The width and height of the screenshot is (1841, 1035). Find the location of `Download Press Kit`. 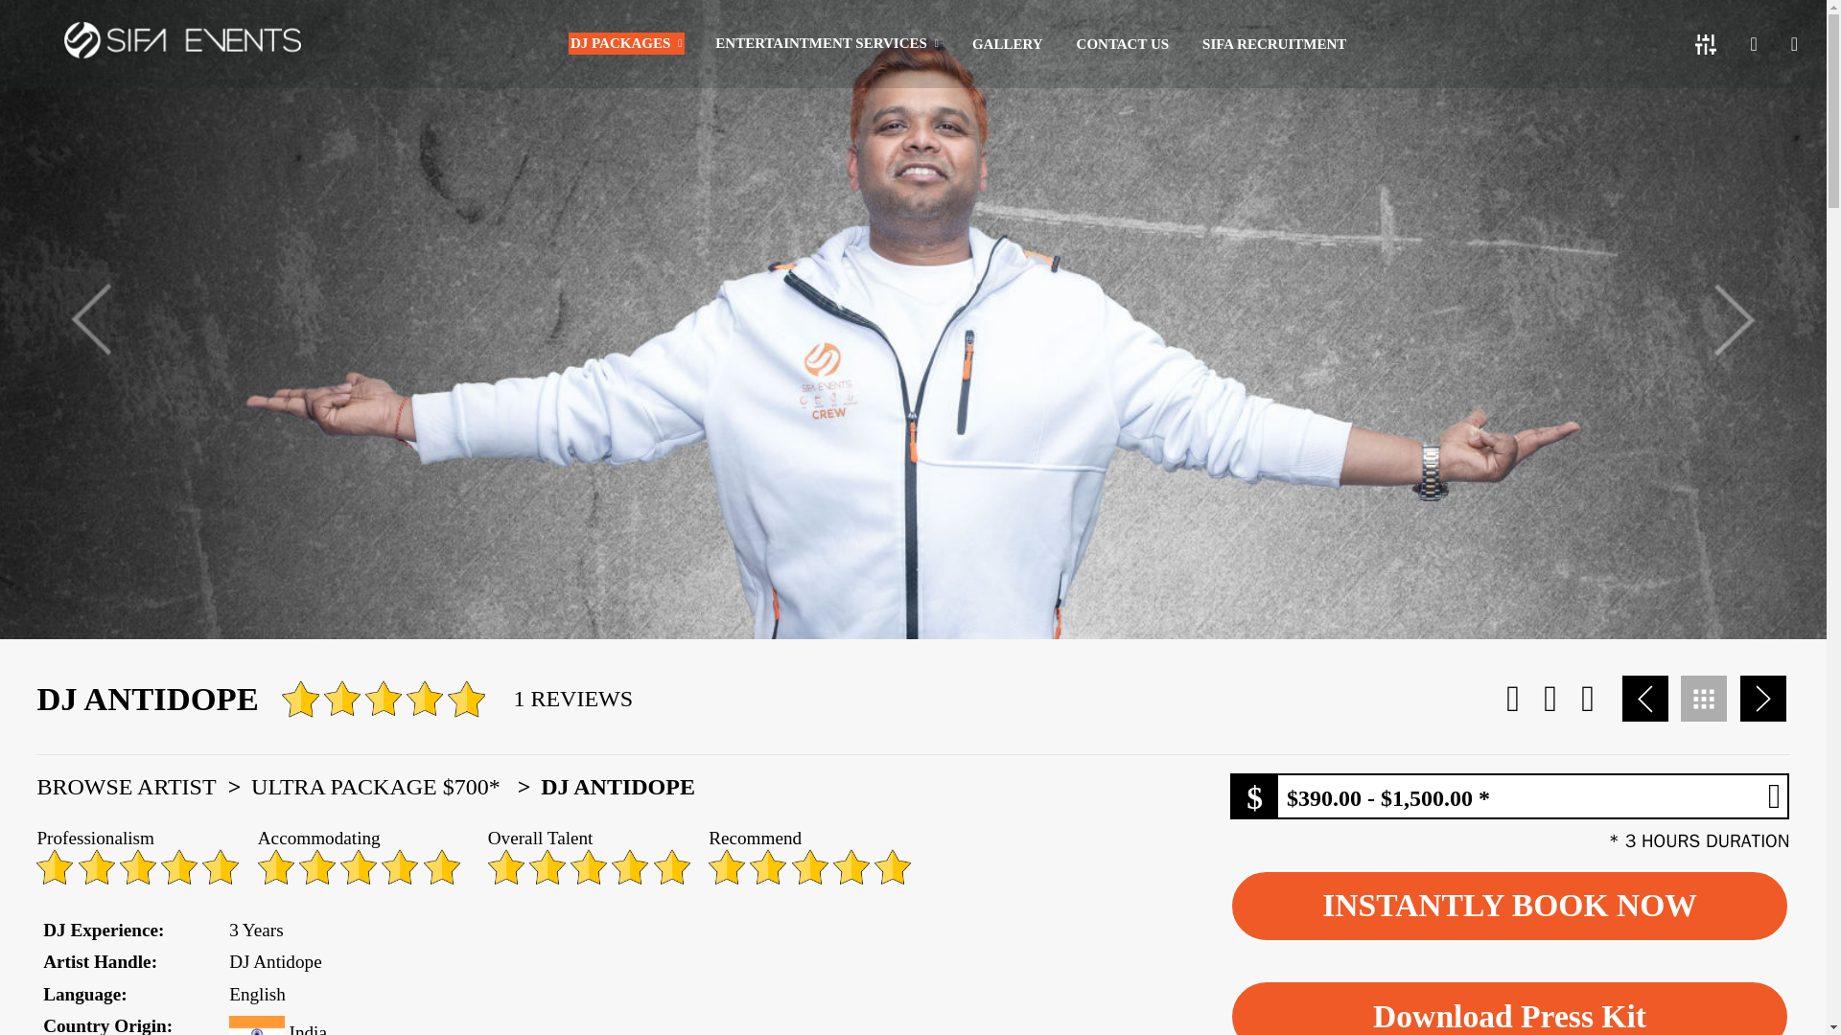

Download Press Kit is located at coordinates (1509, 1007).